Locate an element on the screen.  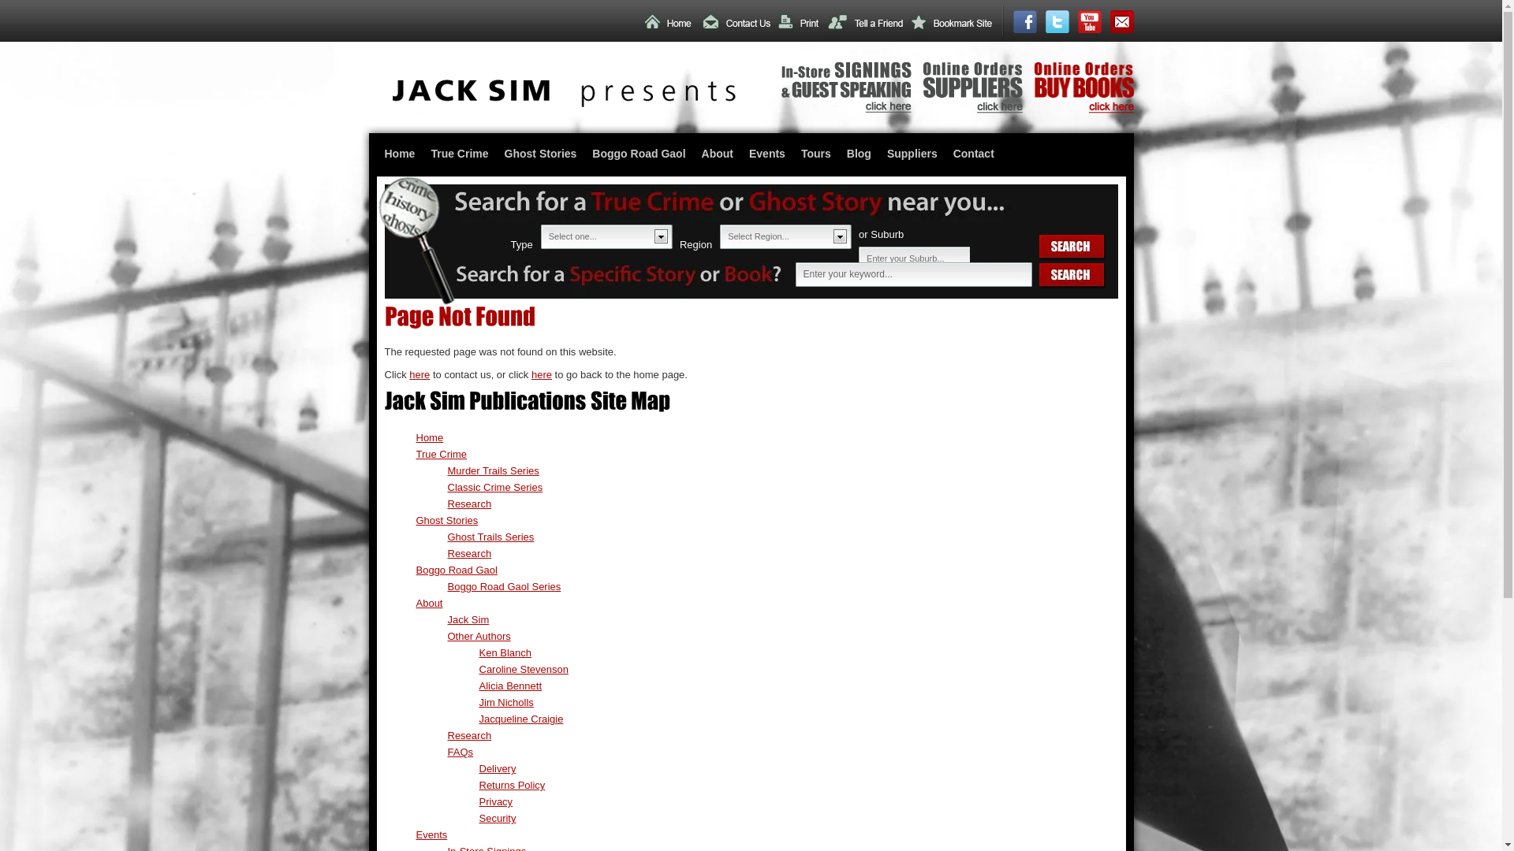
Jacqueline Craigie is located at coordinates (522, 719).